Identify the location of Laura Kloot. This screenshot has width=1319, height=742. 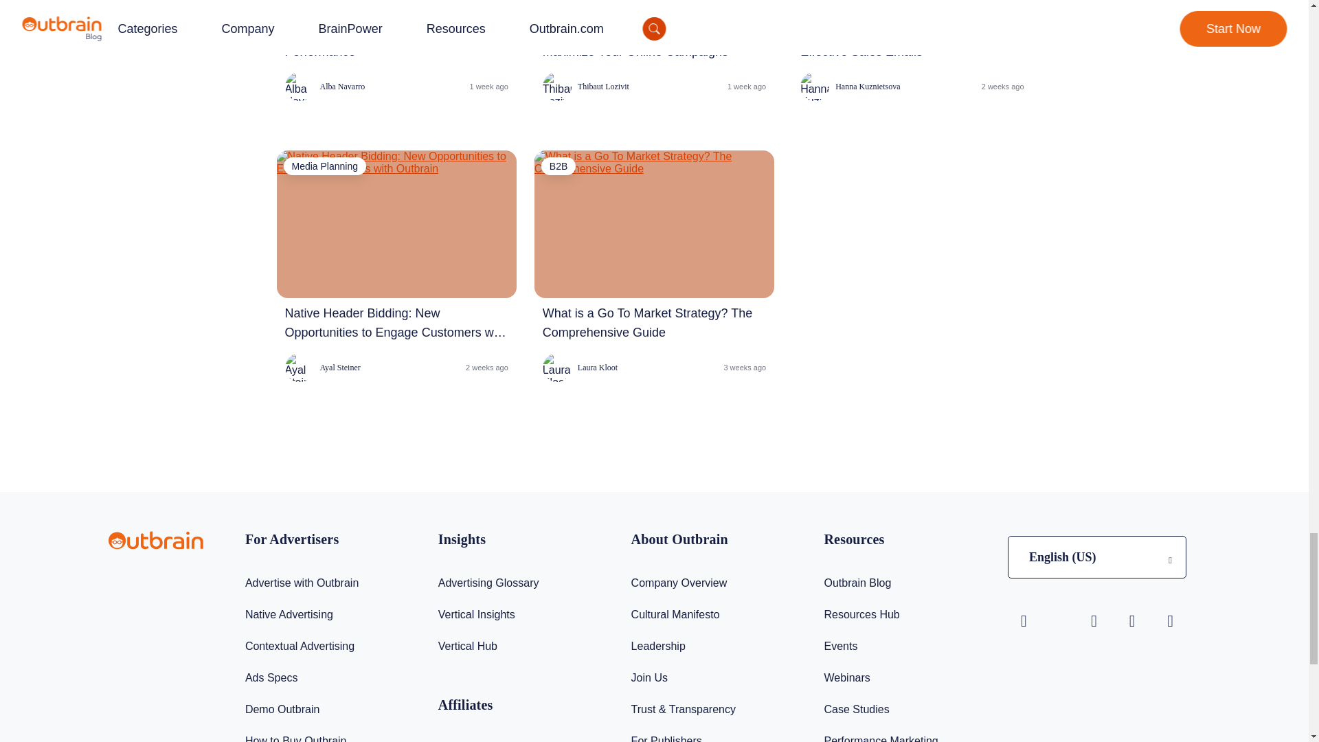
(580, 368).